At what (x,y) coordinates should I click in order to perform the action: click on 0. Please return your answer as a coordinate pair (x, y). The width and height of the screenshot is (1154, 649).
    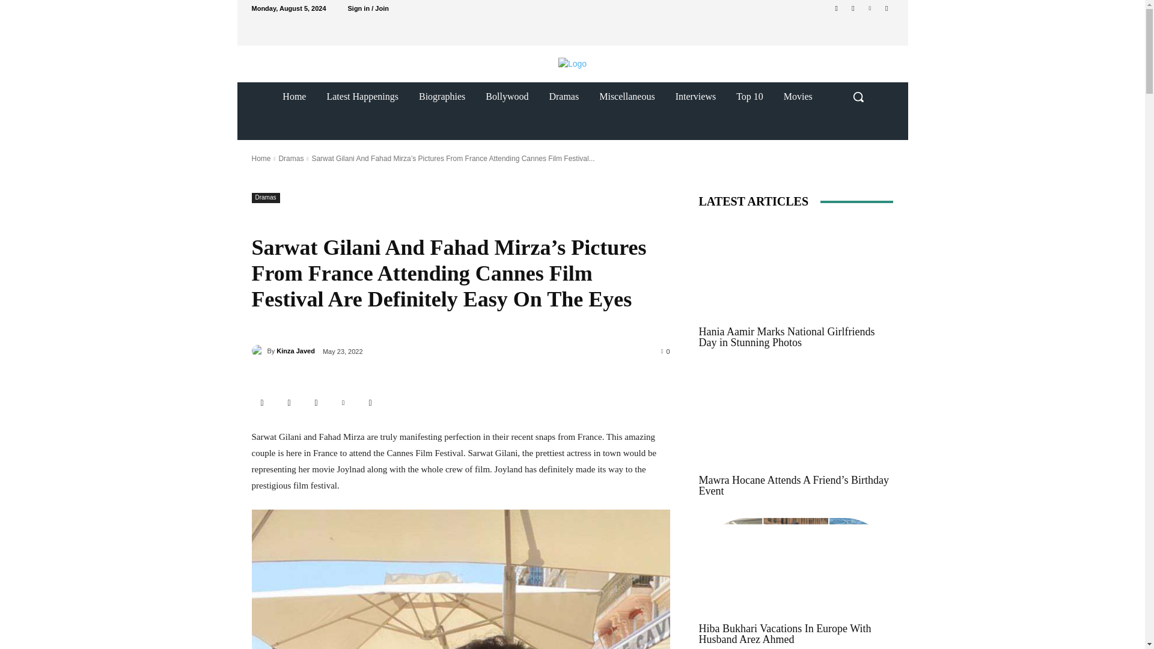
    Looking at the image, I should click on (666, 350).